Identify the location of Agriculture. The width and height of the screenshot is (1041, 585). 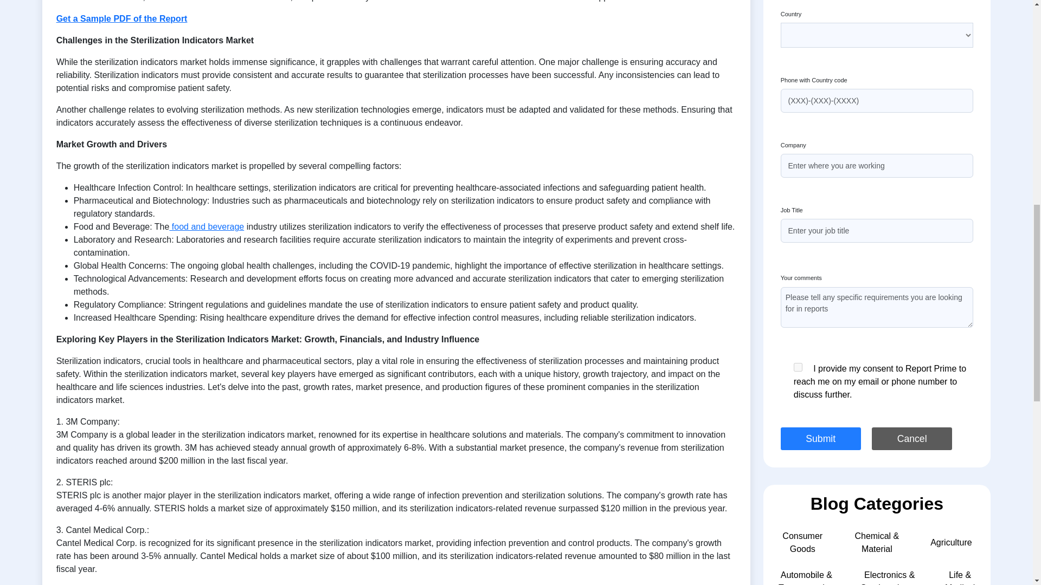
(951, 542).